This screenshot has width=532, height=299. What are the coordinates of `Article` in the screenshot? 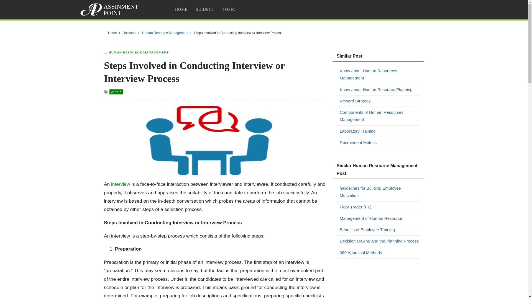 It's located at (116, 92).